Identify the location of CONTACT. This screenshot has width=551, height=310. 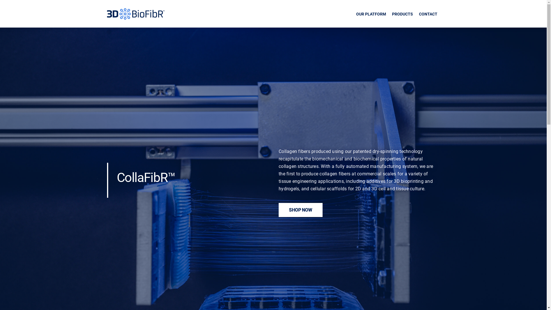
(428, 12).